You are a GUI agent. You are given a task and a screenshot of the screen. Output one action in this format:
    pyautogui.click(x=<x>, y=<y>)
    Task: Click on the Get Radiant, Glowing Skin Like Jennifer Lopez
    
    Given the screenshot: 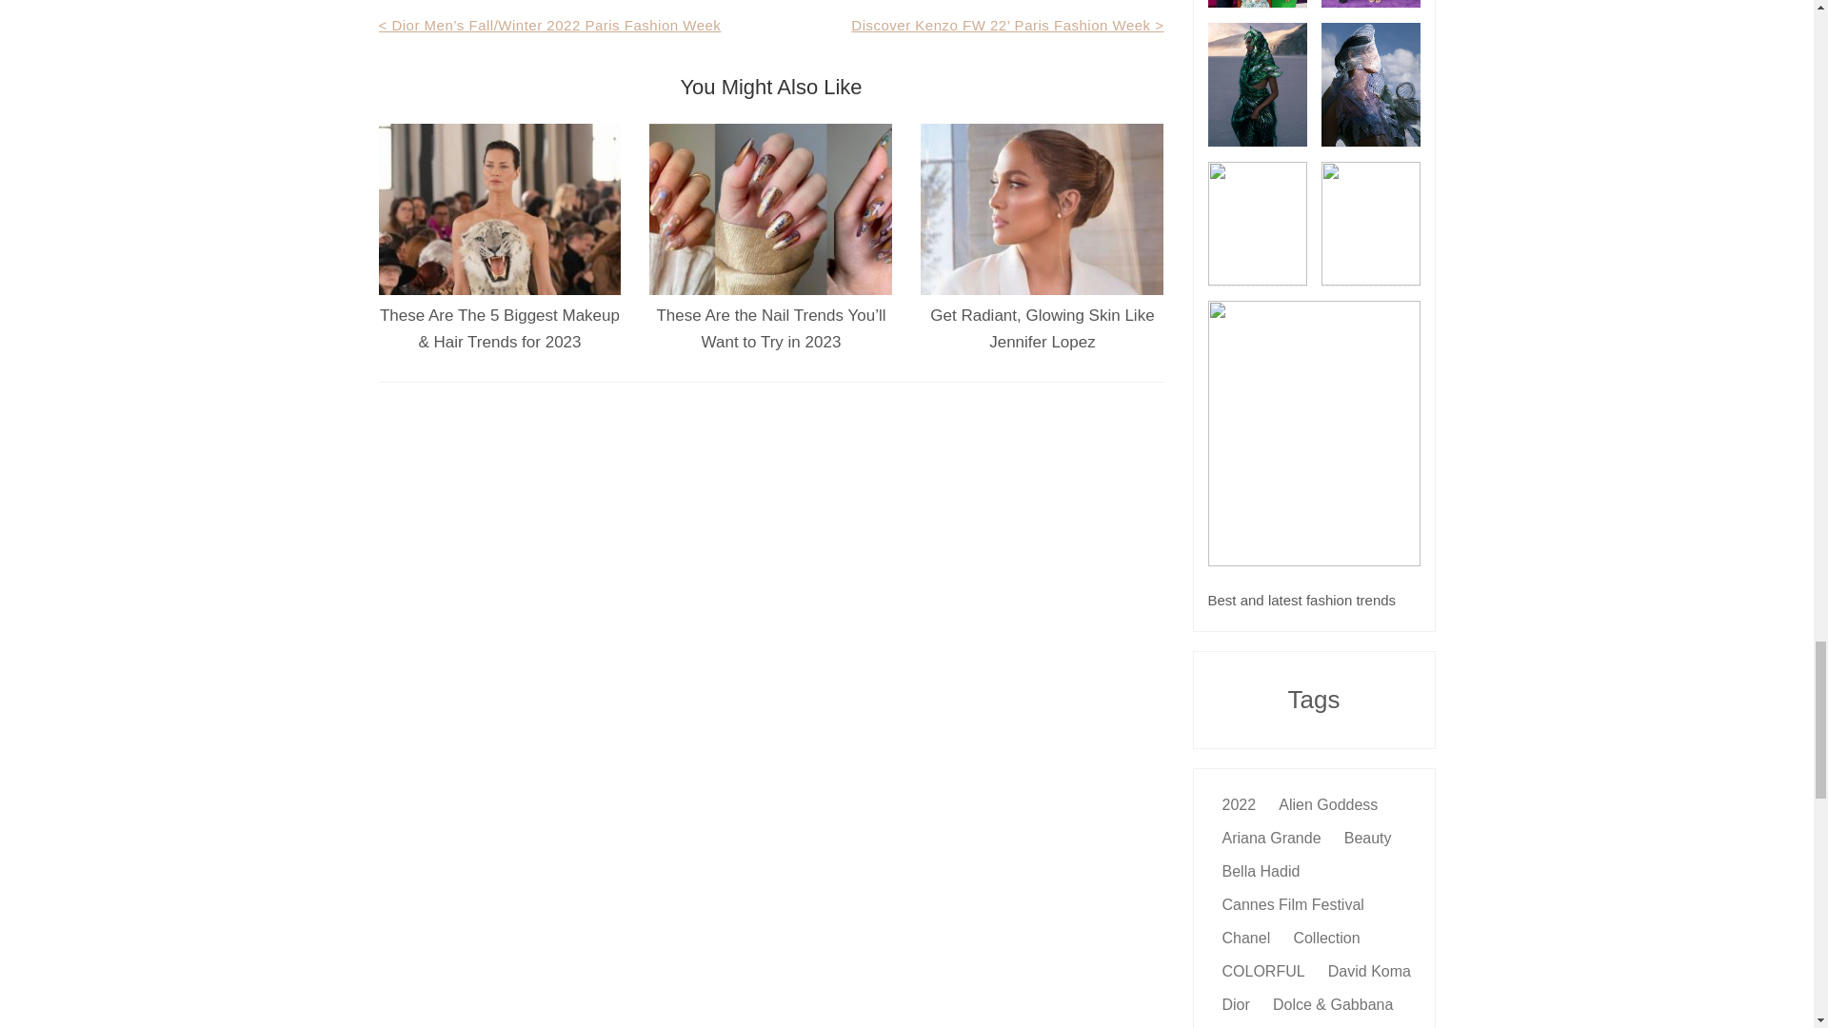 What is the action you would take?
    pyautogui.click(x=1042, y=328)
    